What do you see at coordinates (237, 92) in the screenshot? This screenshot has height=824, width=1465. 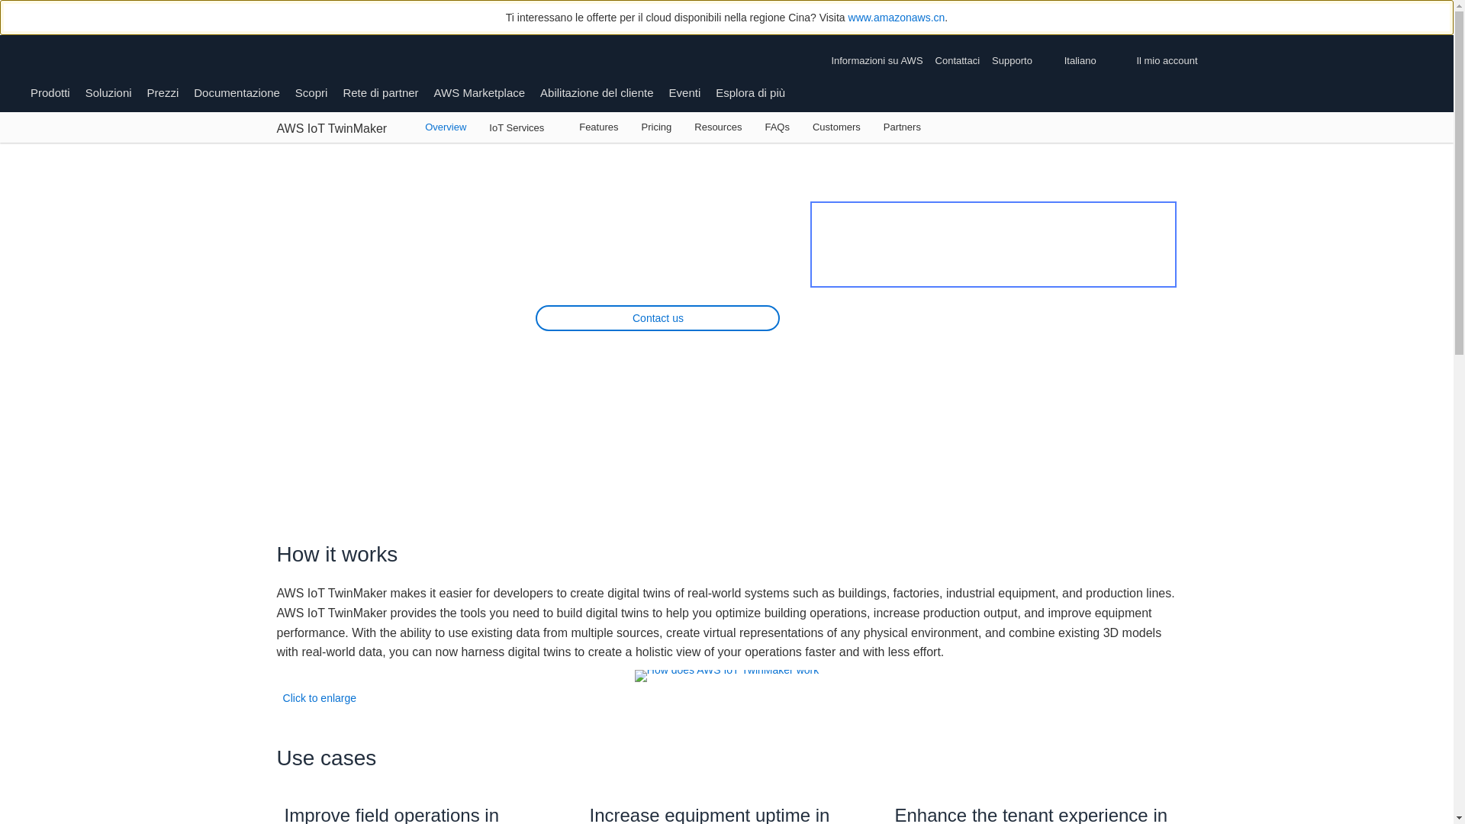 I see `Documentazione` at bounding box center [237, 92].